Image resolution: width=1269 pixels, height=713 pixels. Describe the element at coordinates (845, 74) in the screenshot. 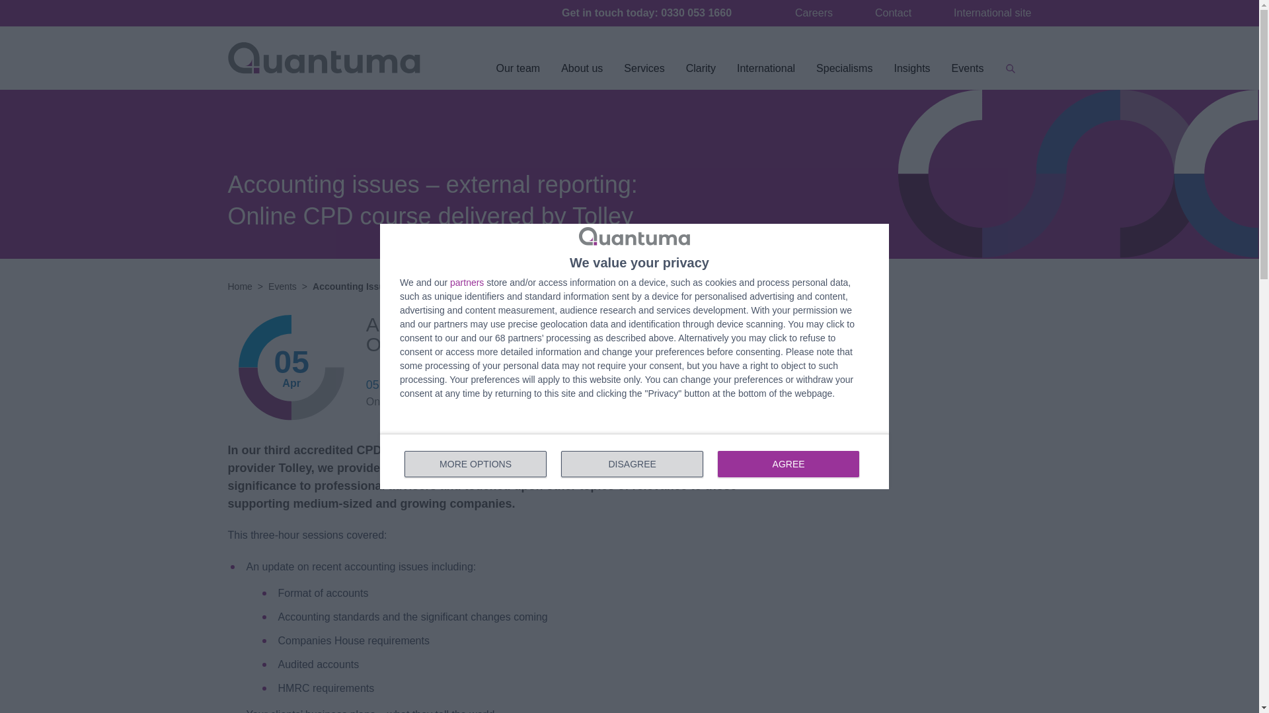

I see `Specialisms` at that location.